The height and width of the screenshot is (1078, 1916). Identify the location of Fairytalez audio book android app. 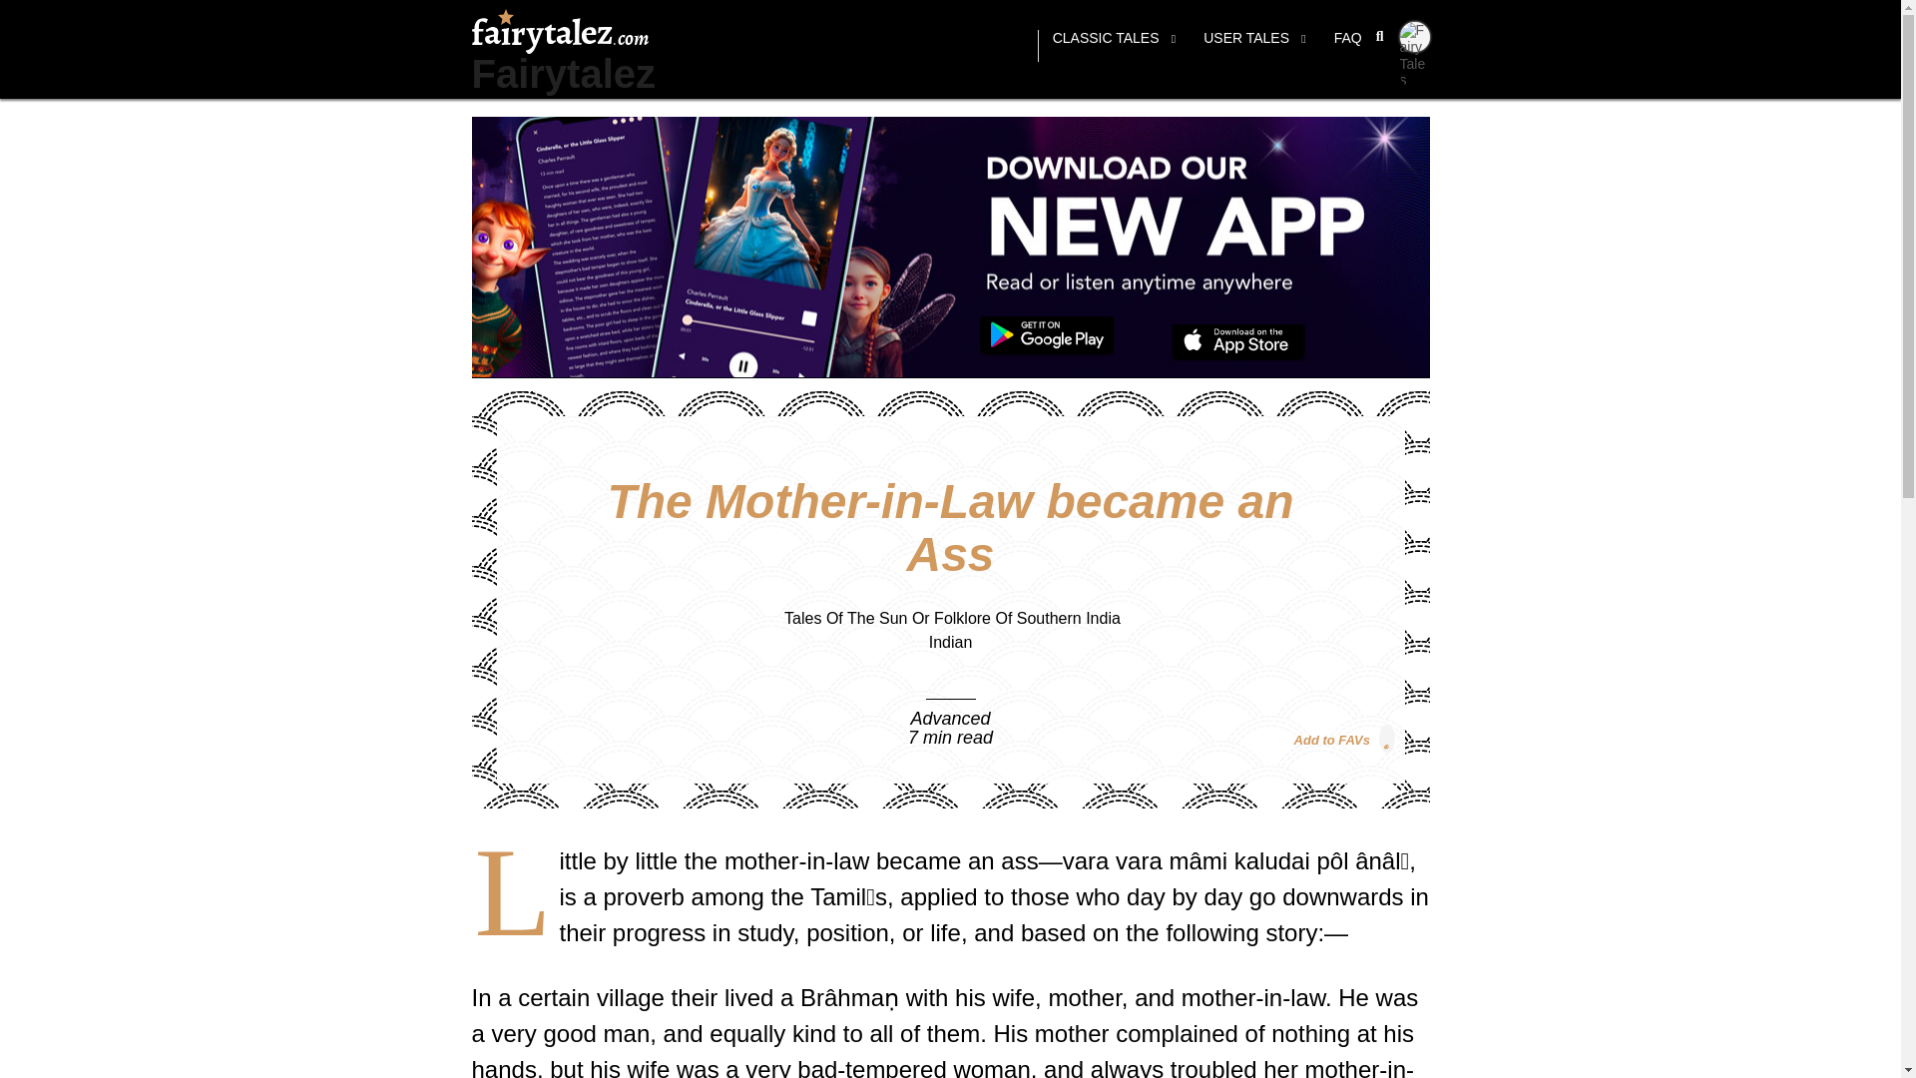
(1047, 336).